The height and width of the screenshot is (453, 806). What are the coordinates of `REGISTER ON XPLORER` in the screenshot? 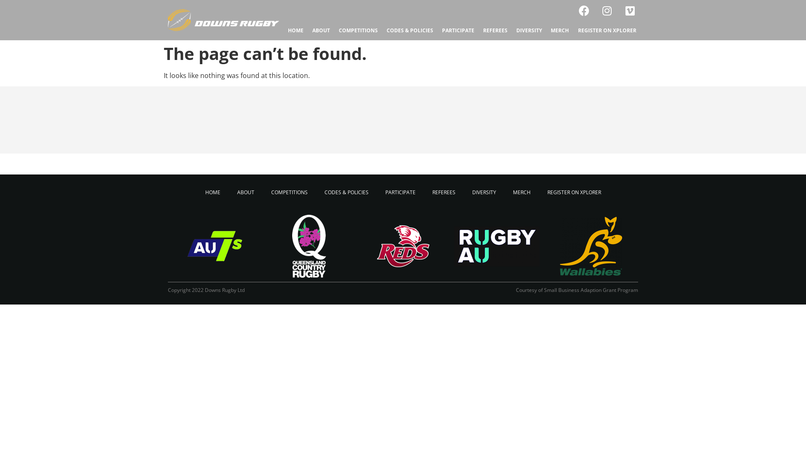 It's located at (607, 31).